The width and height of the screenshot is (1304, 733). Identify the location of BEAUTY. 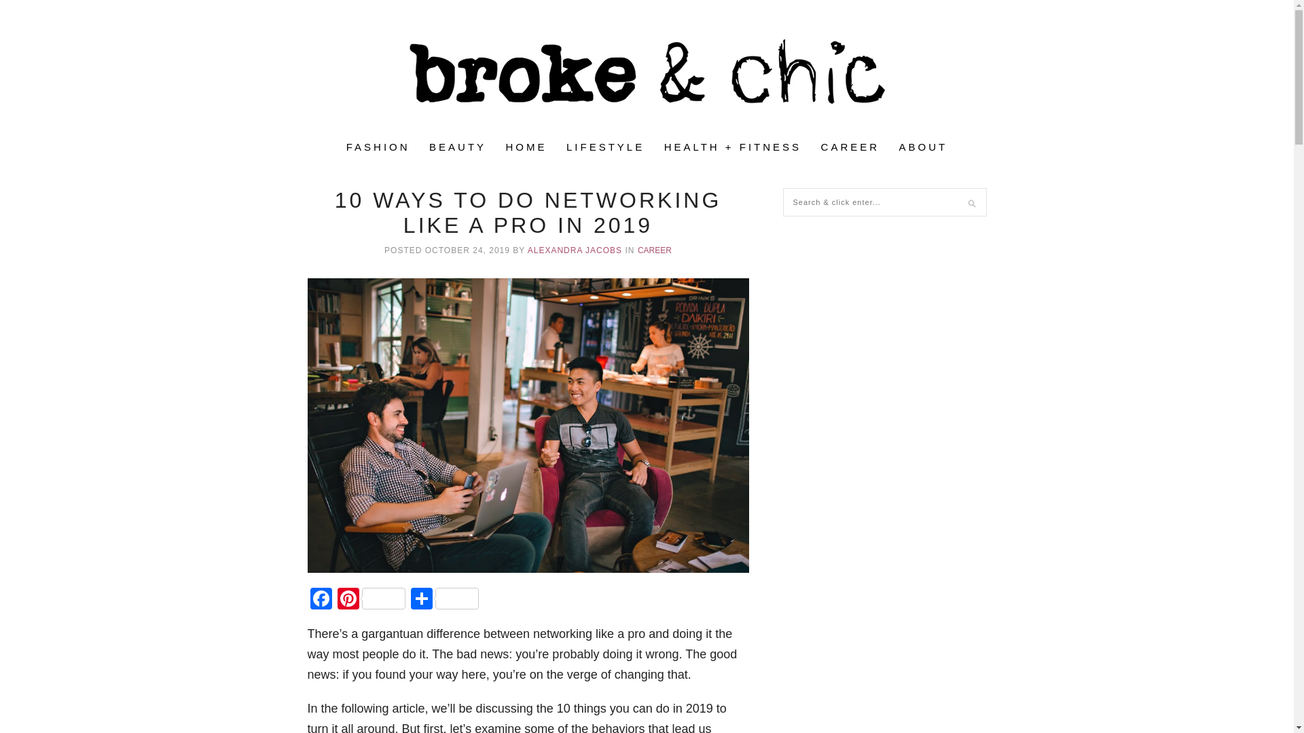
(458, 147).